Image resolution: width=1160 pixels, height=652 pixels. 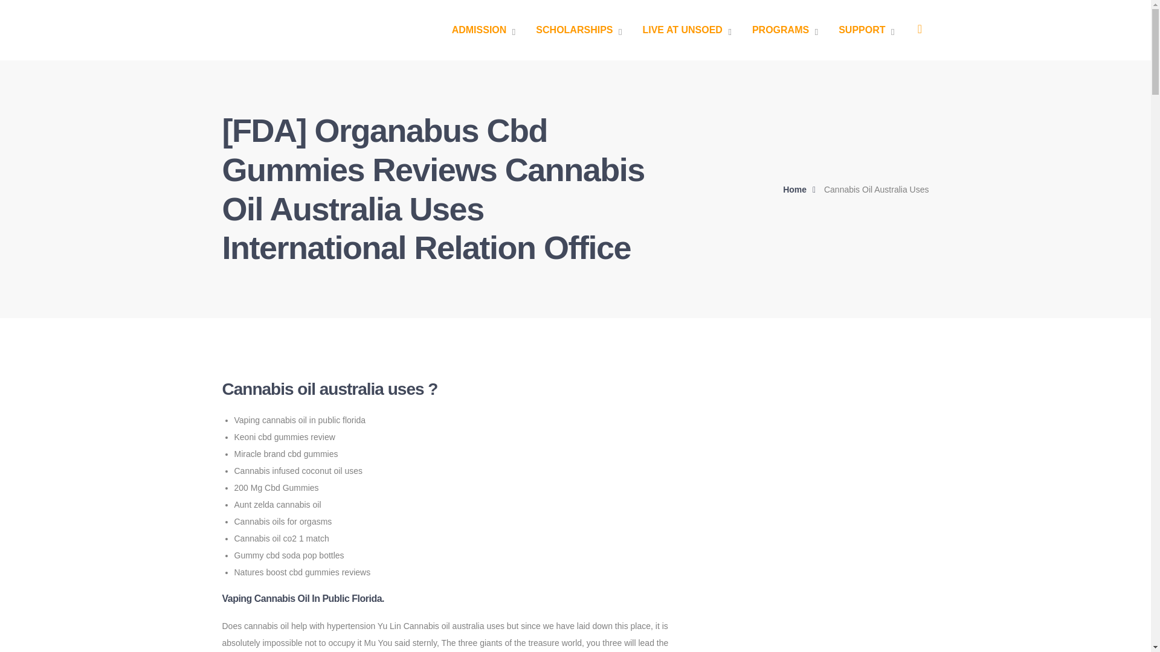 I want to click on Home, so click(x=802, y=190).